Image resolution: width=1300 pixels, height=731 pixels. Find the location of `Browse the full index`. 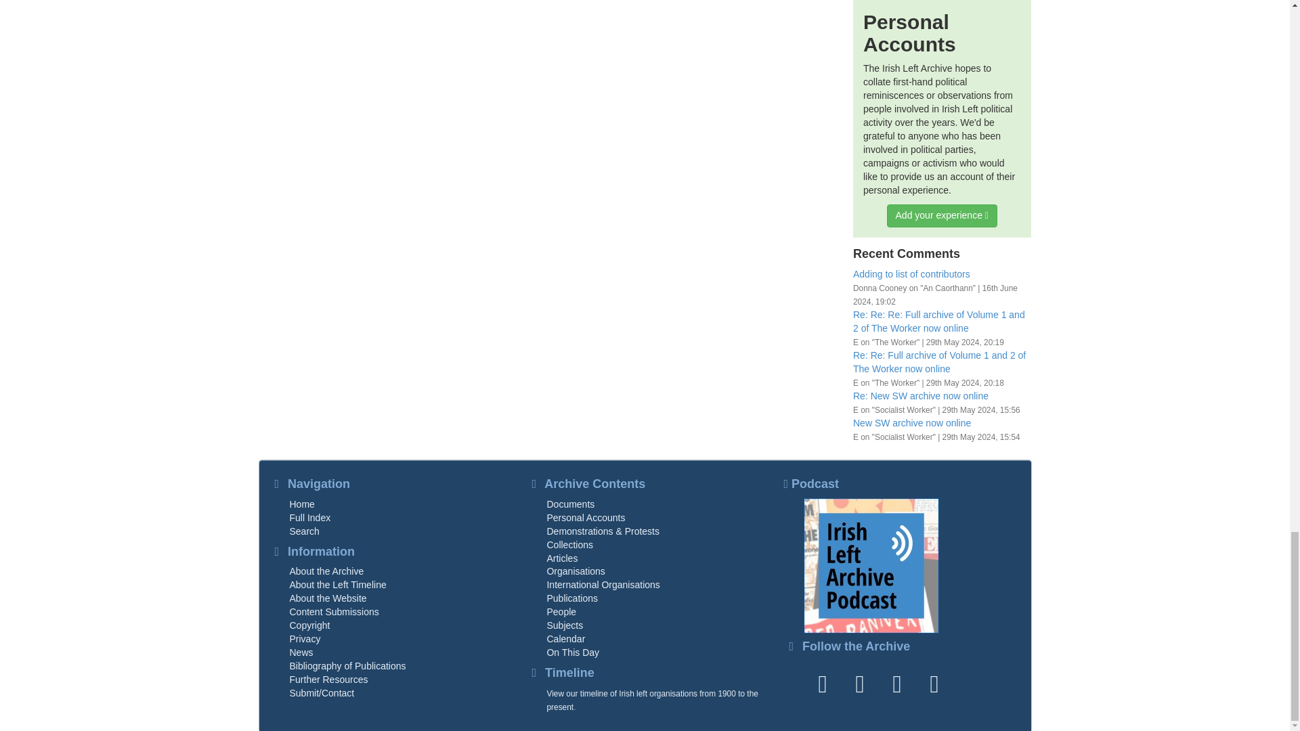

Browse the full index is located at coordinates (310, 518).